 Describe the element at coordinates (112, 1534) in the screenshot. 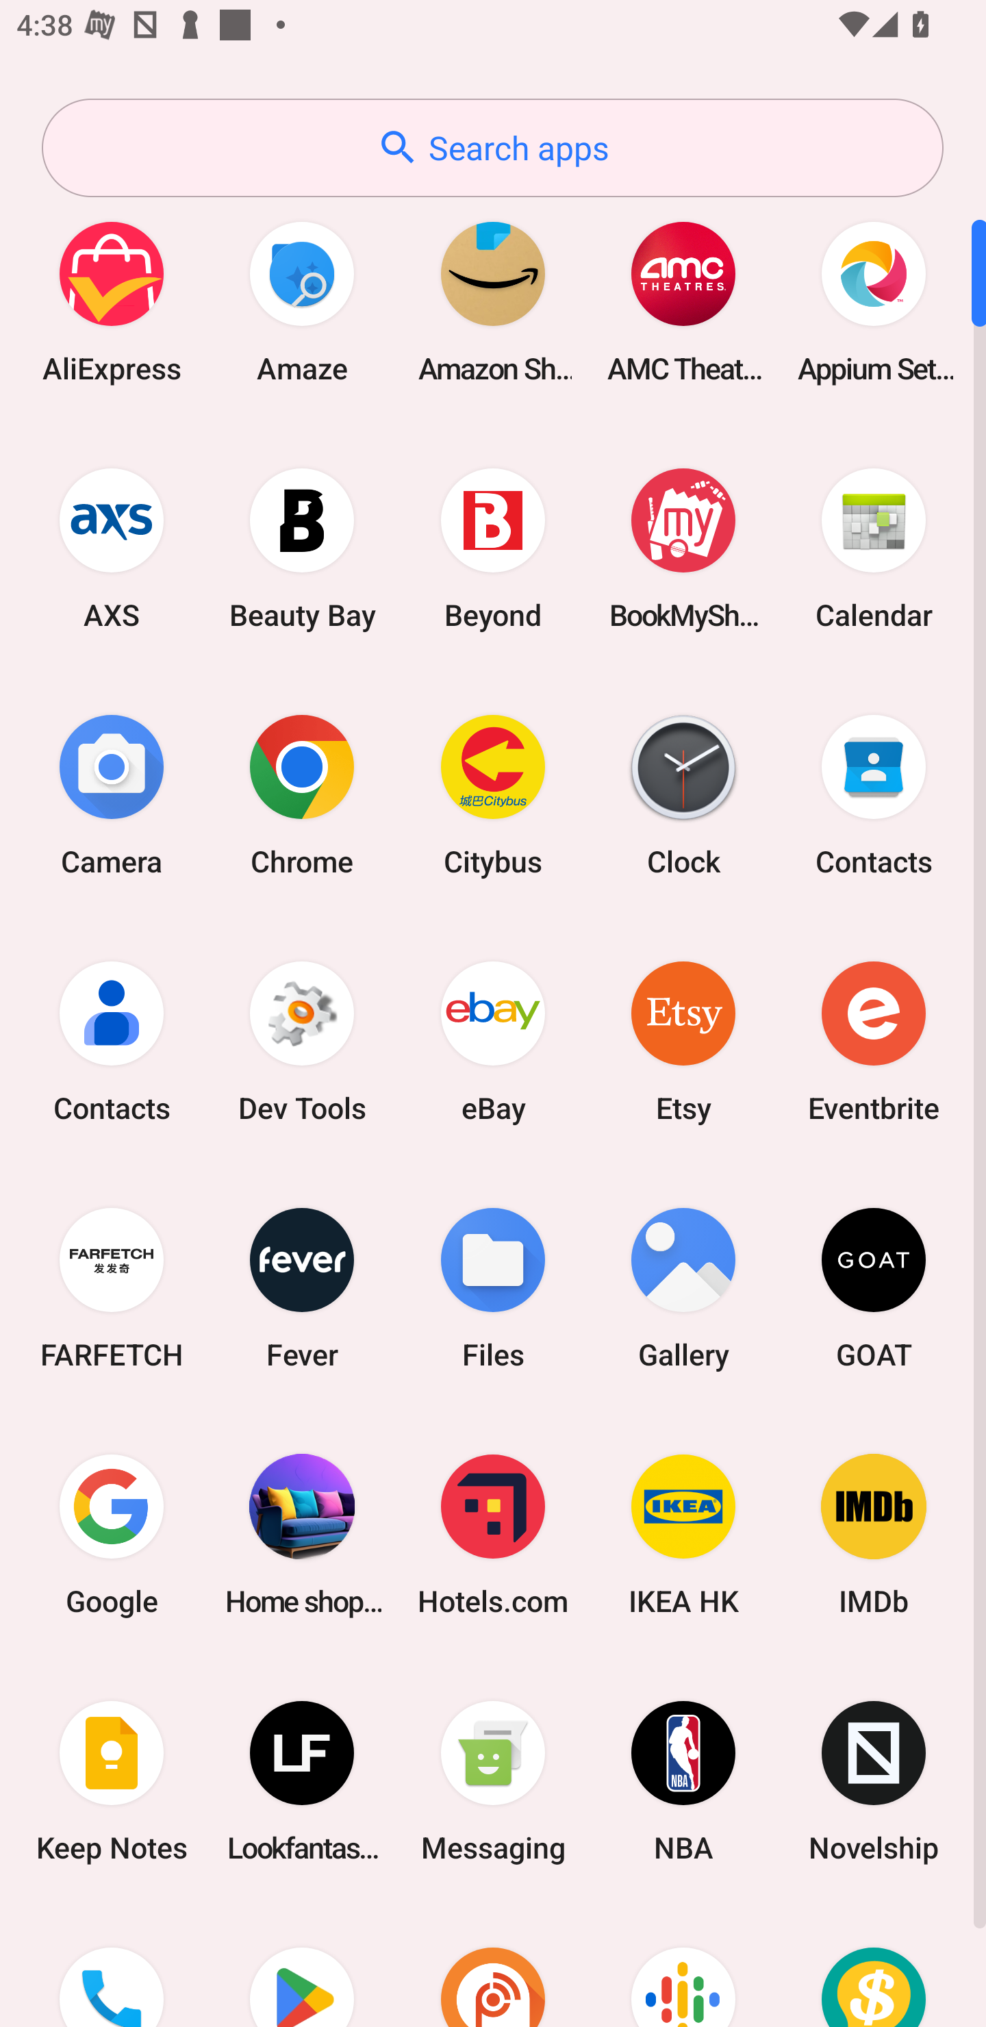

I see `Google` at that location.